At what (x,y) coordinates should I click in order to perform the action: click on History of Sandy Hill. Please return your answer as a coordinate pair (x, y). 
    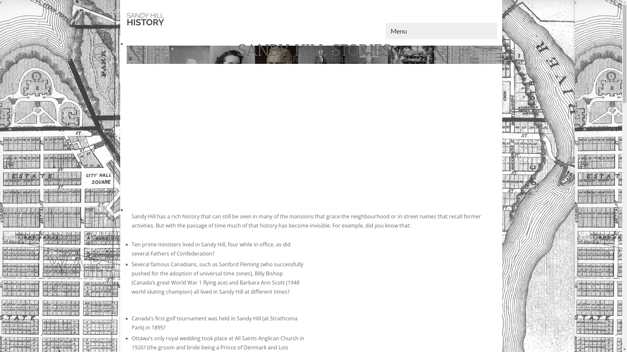
    Looking at the image, I should click on (184, 20).